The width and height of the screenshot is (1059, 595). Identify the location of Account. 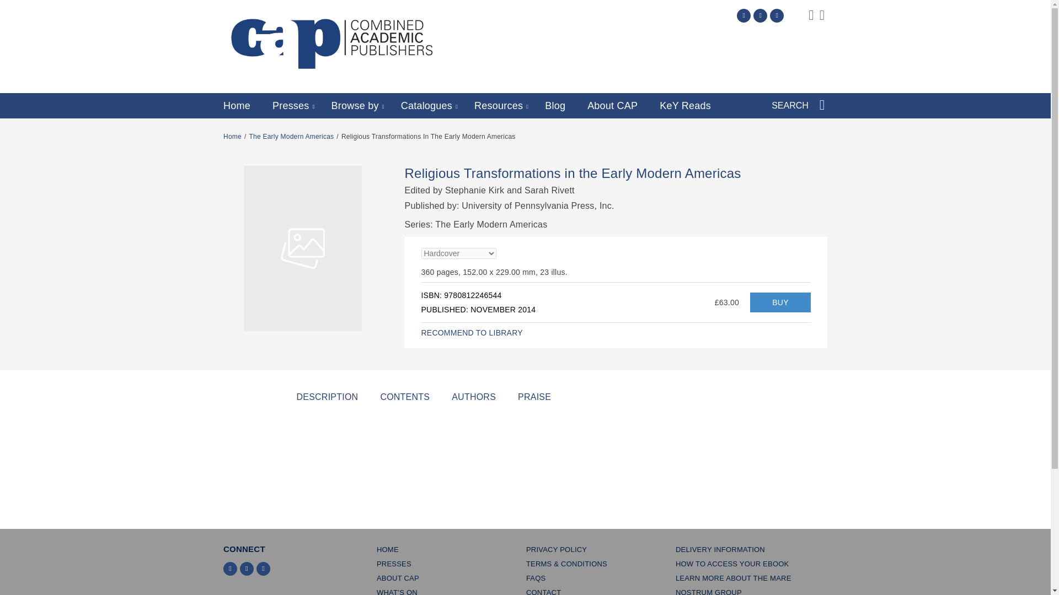
(811, 16).